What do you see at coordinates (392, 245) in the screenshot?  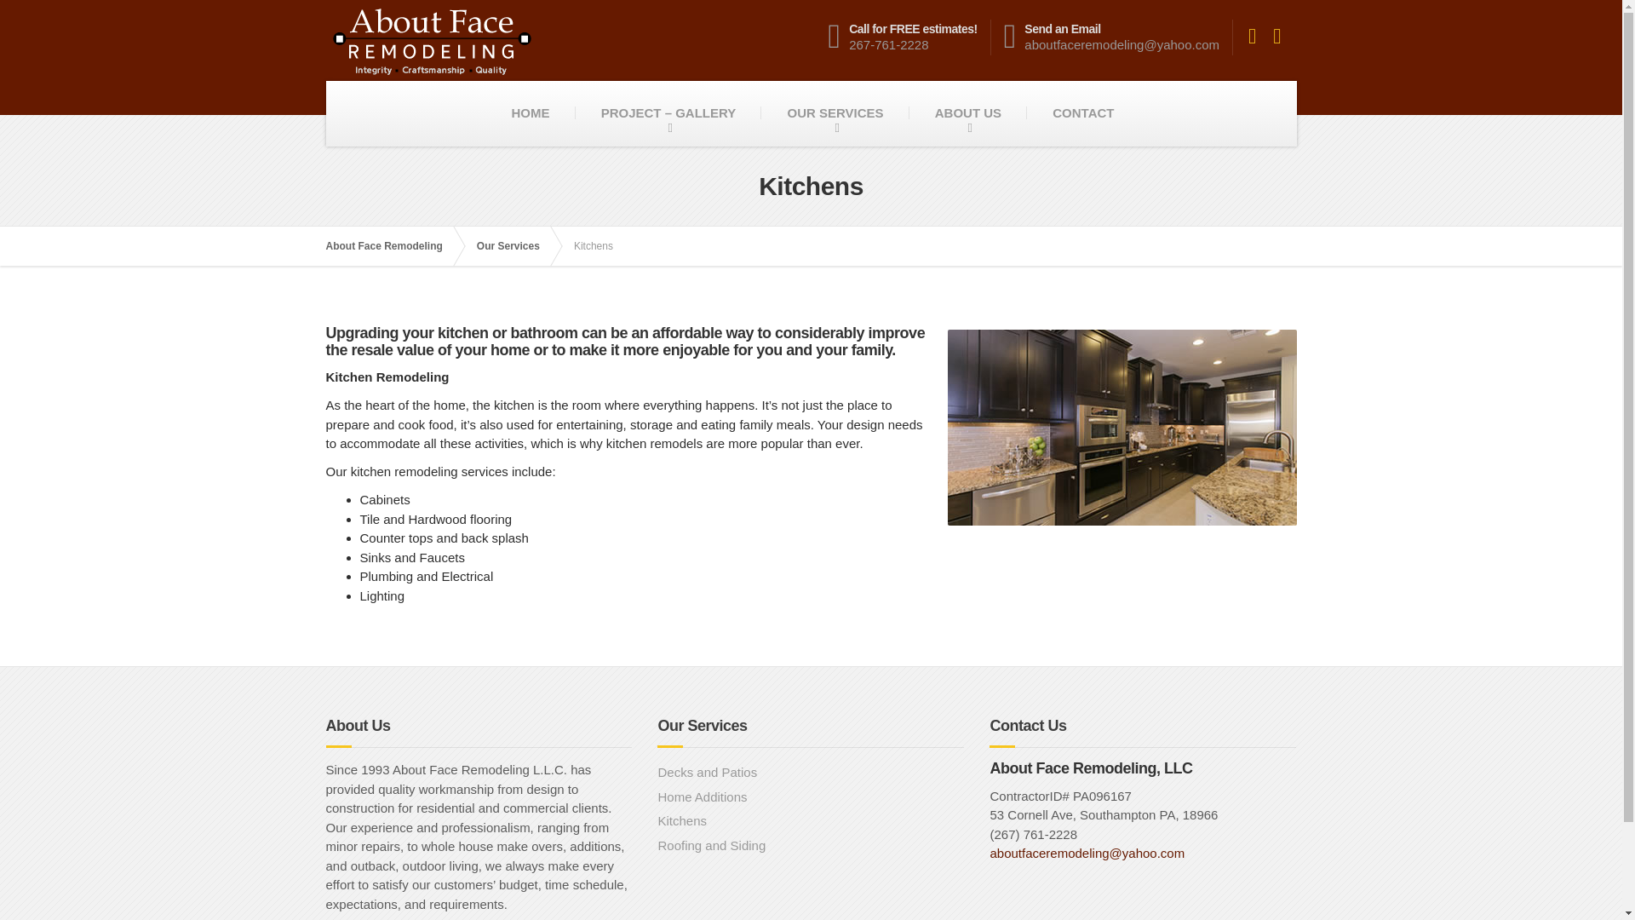 I see `OUR SERVICES` at bounding box center [392, 245].